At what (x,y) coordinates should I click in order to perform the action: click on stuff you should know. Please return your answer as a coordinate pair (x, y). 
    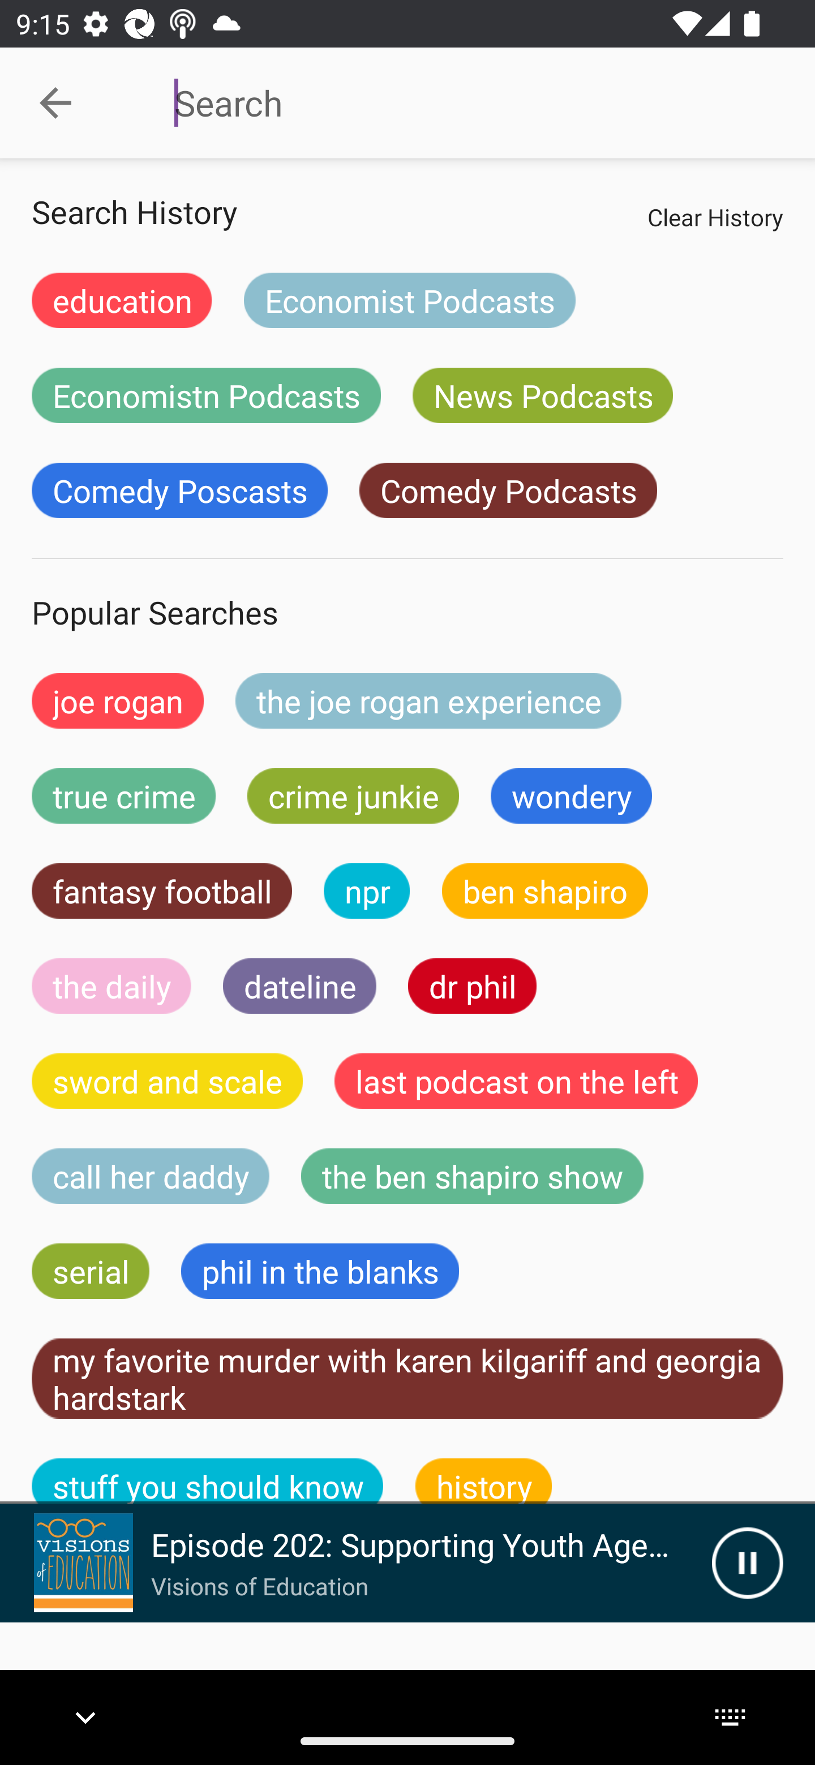
    Looking at the image, I should click on (208, 1481).